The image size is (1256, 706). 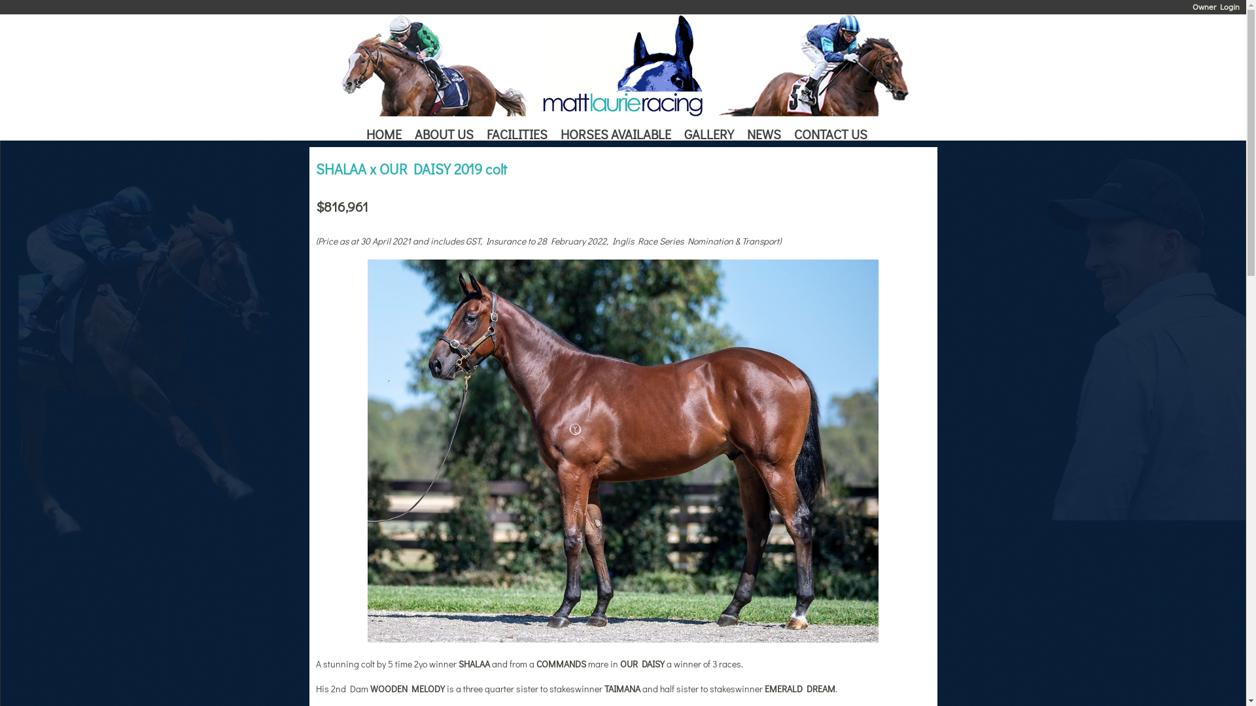 What do you see at coordinates (712, 135) in the screenshot?
I see `GALLERY` at bounding box center [712, 135].